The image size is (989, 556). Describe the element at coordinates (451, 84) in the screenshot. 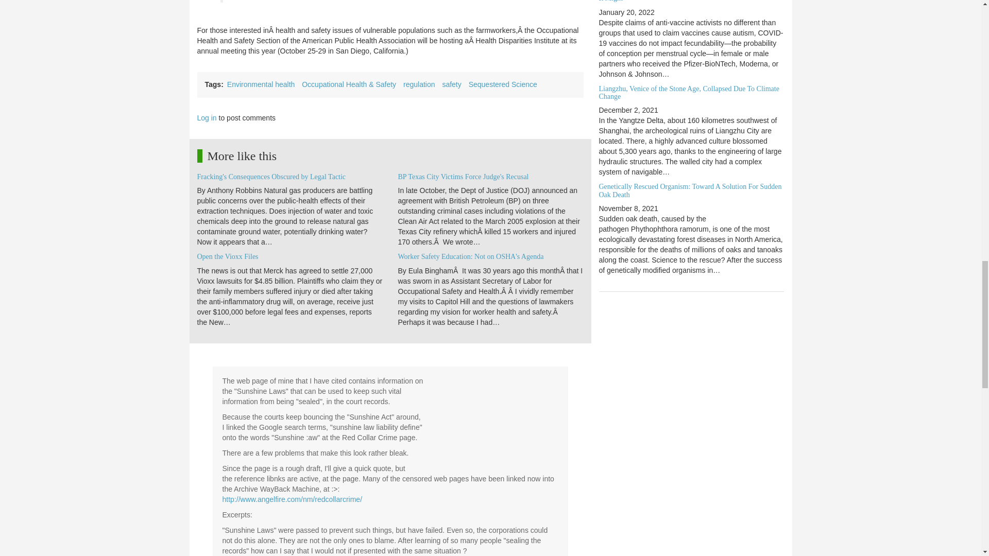

I see `safety` at that location.